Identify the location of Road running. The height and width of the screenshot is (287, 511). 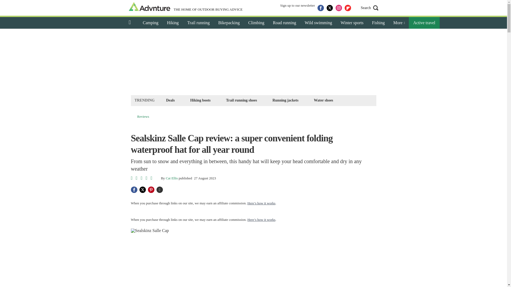
(284, 23).